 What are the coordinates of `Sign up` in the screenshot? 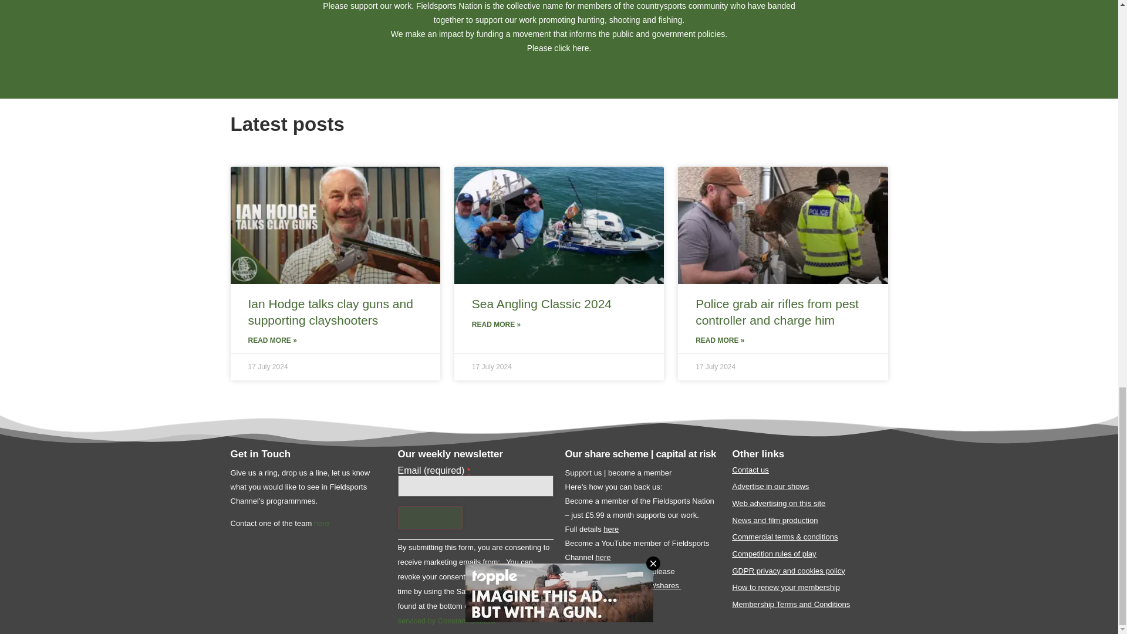 It's located at (430, 517).